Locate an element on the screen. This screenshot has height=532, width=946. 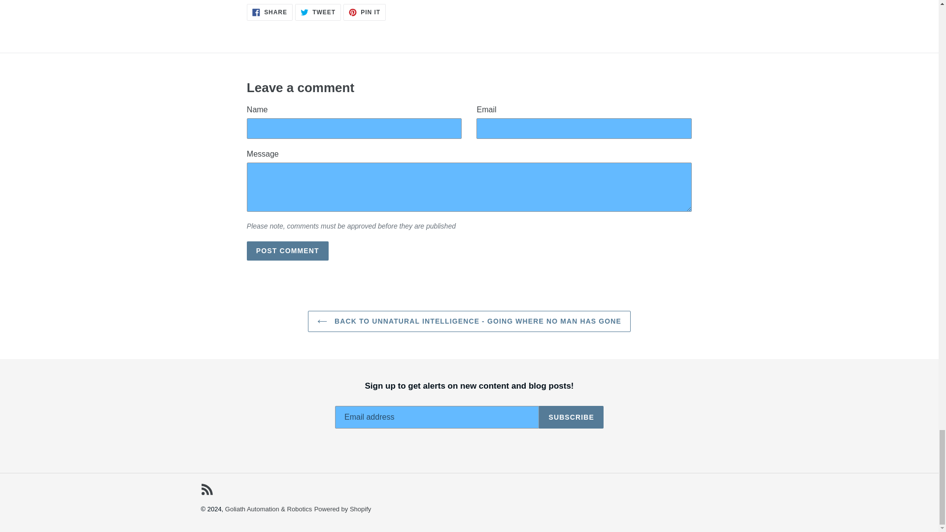
RSS is located at coordinates (288, 251).